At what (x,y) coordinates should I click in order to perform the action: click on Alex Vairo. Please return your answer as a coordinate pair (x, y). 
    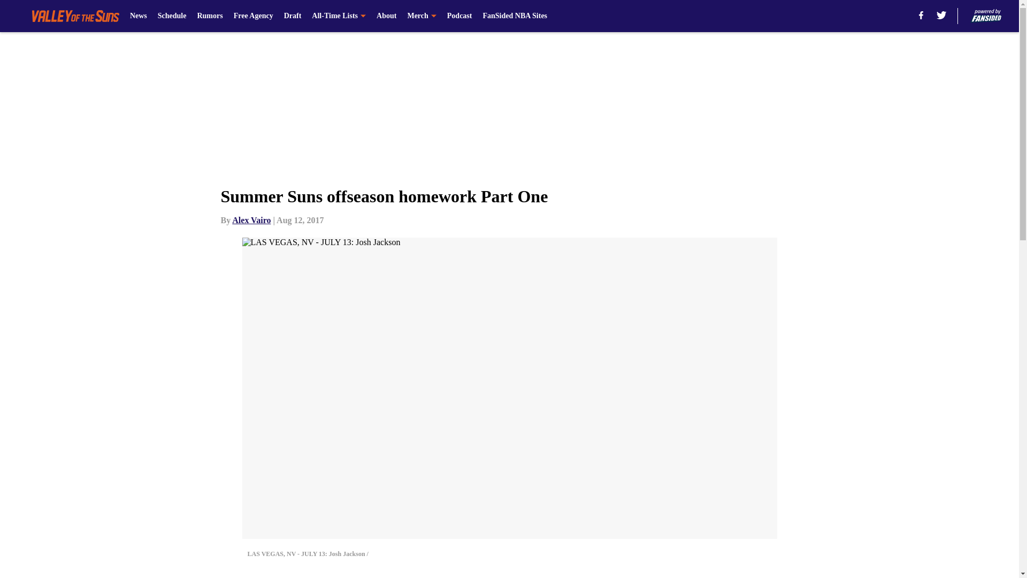
    Looking at the image, I should click on (251, 220).